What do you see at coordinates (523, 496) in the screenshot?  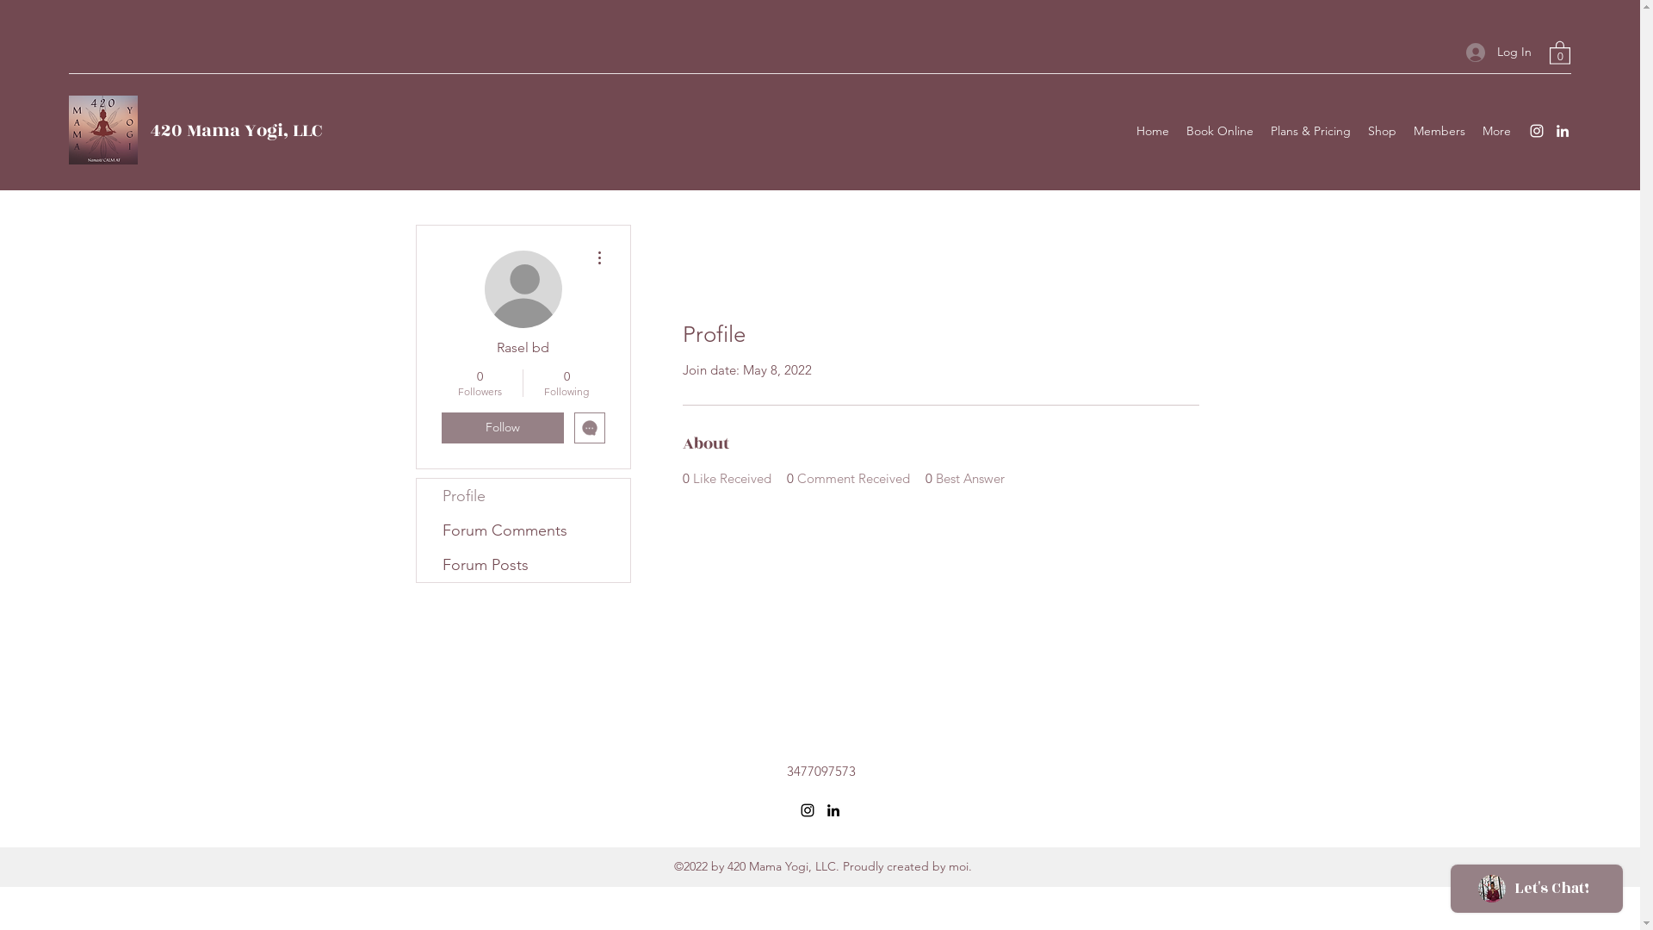 I see `Profile` at bounding box center [523, 496].